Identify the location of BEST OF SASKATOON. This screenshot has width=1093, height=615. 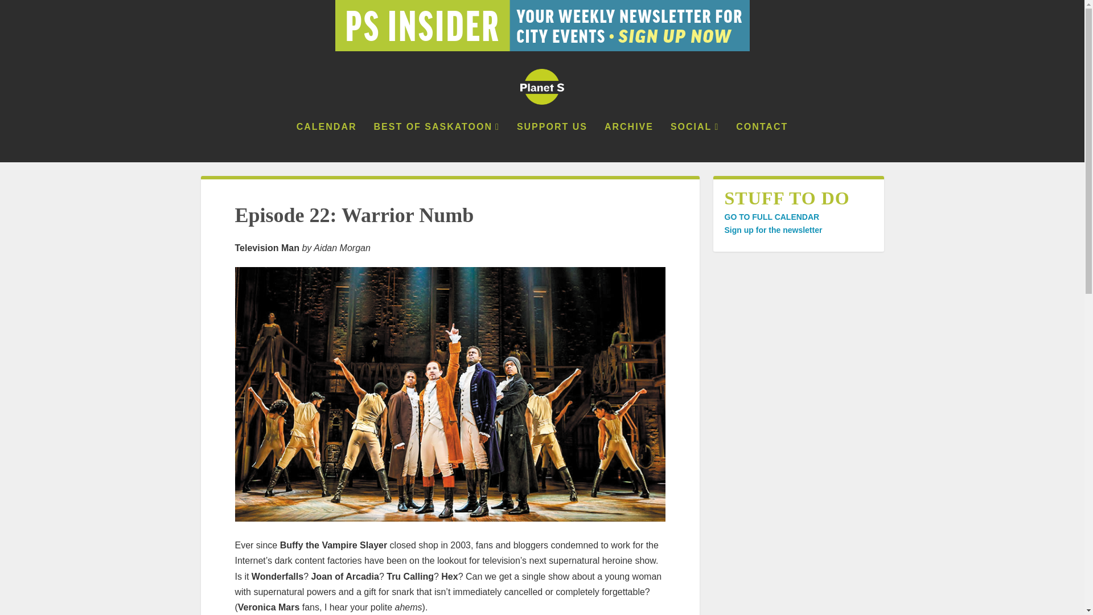
(436, 142).